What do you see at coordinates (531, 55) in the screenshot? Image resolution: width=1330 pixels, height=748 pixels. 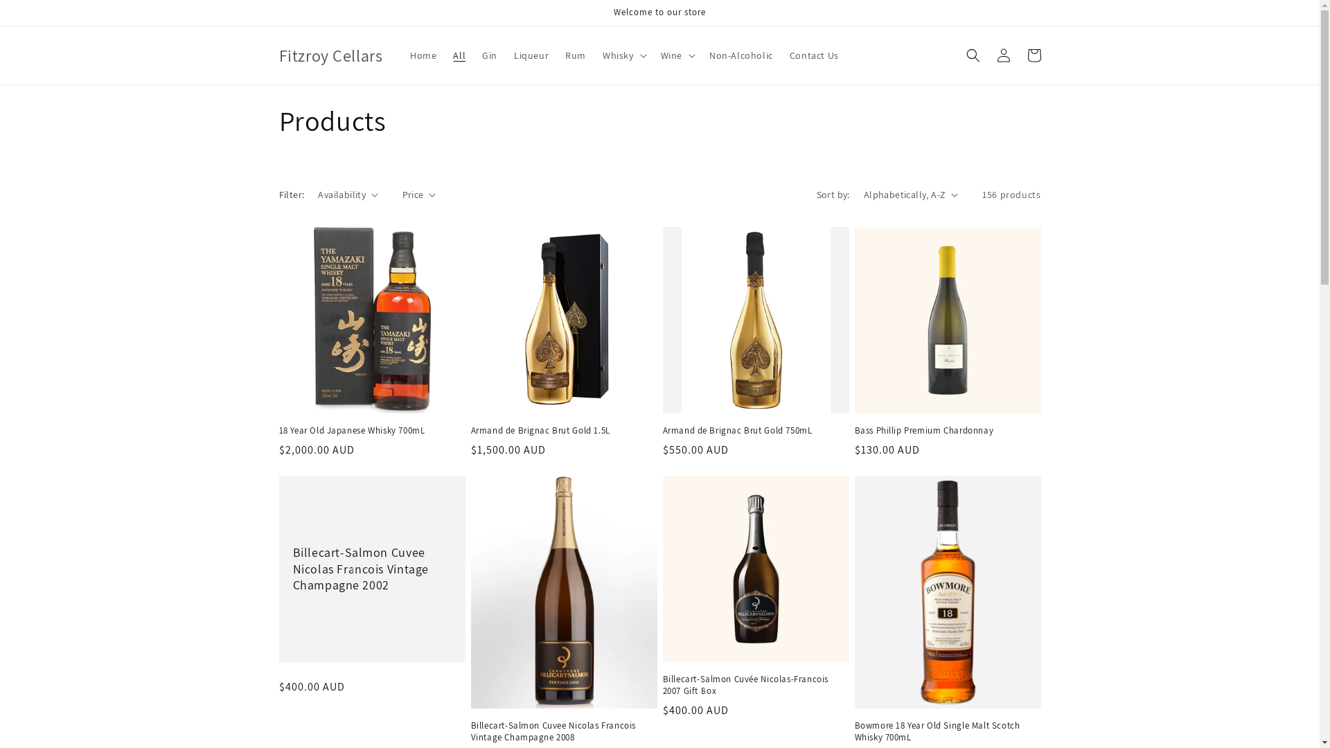 I see `Liqueur` at bounding box center [531, 55].